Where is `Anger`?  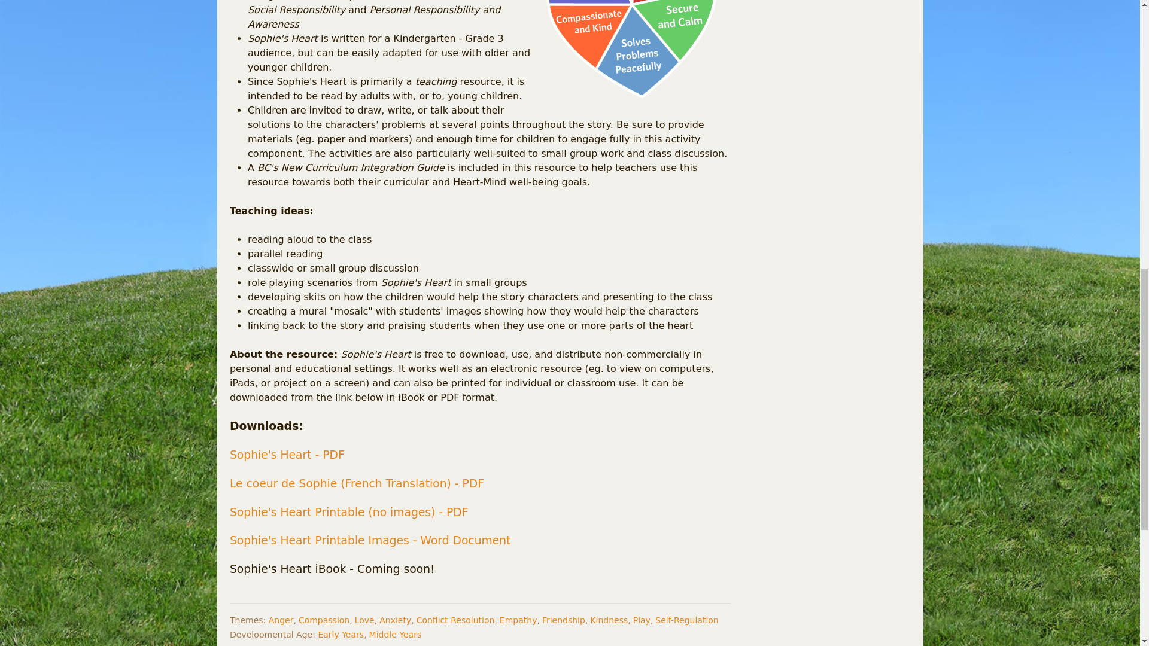 Anger is located at coordinates (281, 620).